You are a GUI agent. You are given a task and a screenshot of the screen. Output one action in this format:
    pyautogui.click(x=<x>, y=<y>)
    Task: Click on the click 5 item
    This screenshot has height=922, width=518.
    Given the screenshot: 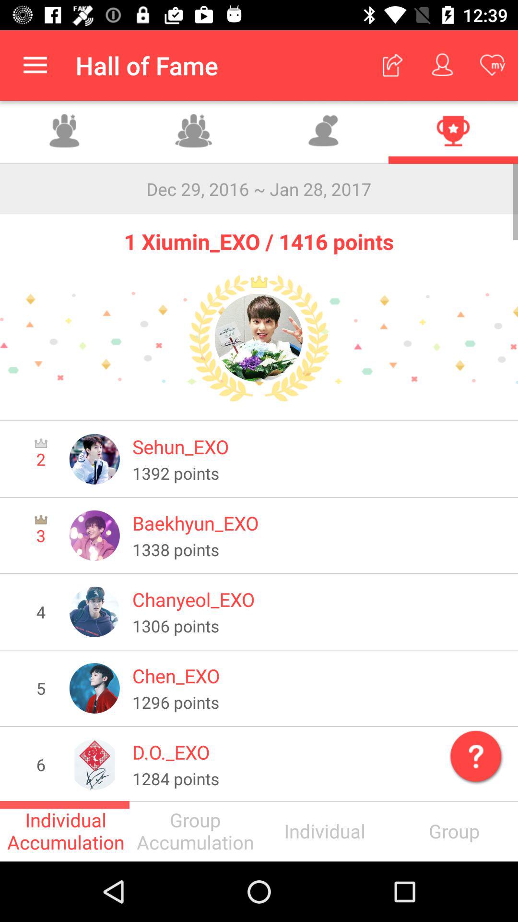 What is the action you would take?
    pyautogui.click(x=41, y=688)
    